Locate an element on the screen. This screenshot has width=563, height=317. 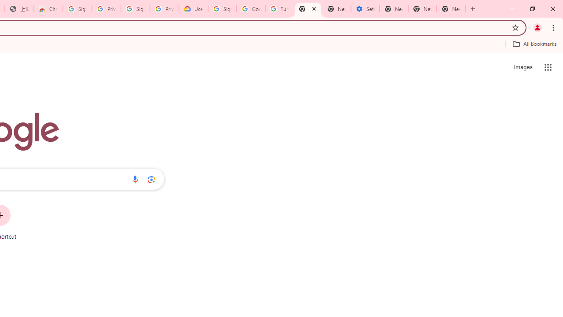
Sign in - Google Accounts is located at coordinates (222, 9).